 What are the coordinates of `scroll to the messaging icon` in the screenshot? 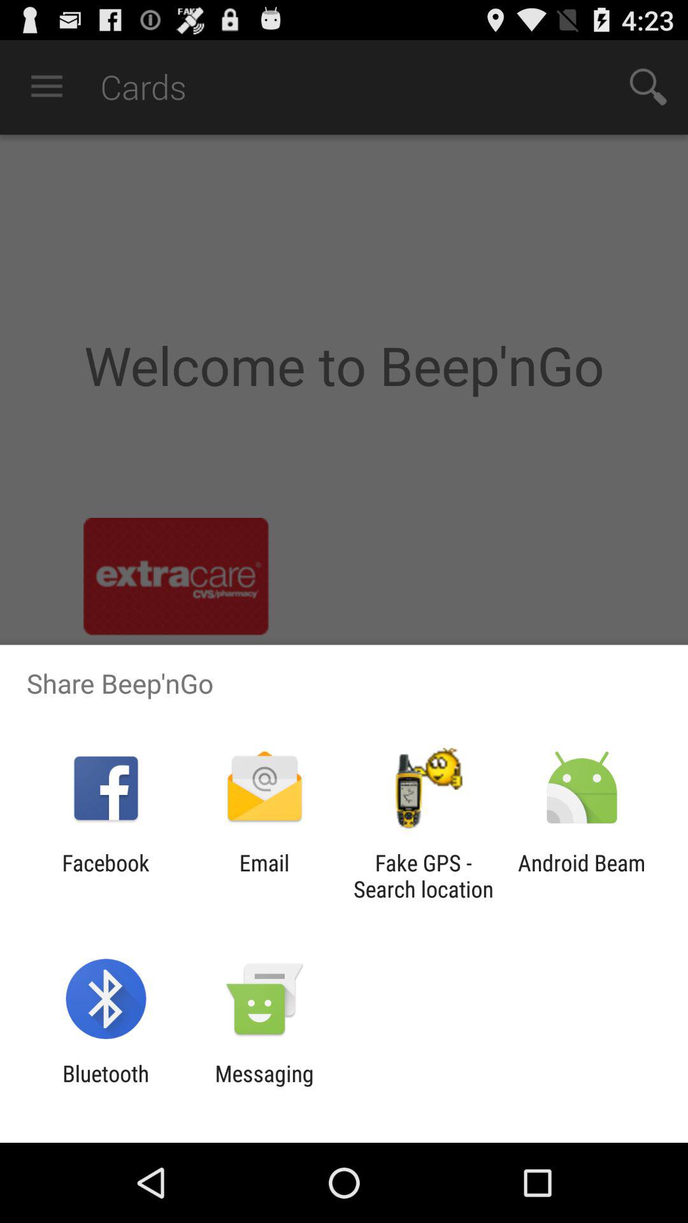 It's located at (264, 1087).